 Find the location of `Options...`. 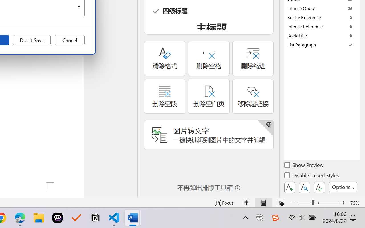

Options... is located at coordinates (343, 187).